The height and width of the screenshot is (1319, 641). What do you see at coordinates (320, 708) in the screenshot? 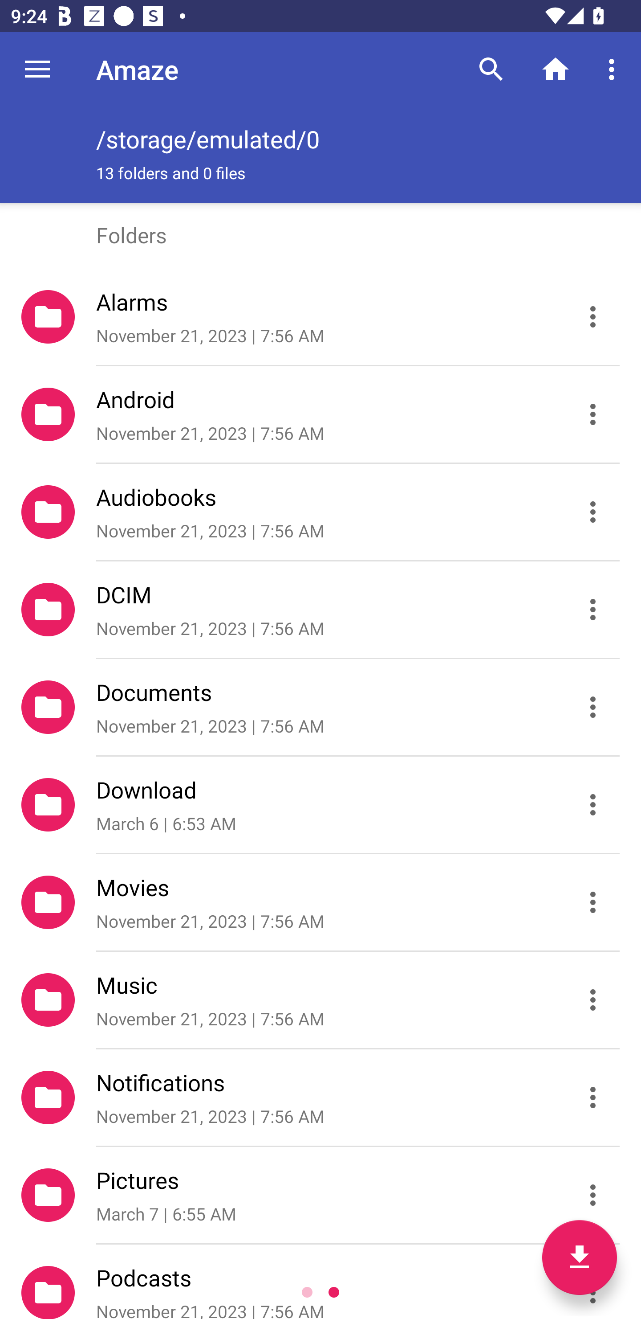
I see `Documents November 21, 2023 | 7:56 AM` at bounding box center [320, 708].